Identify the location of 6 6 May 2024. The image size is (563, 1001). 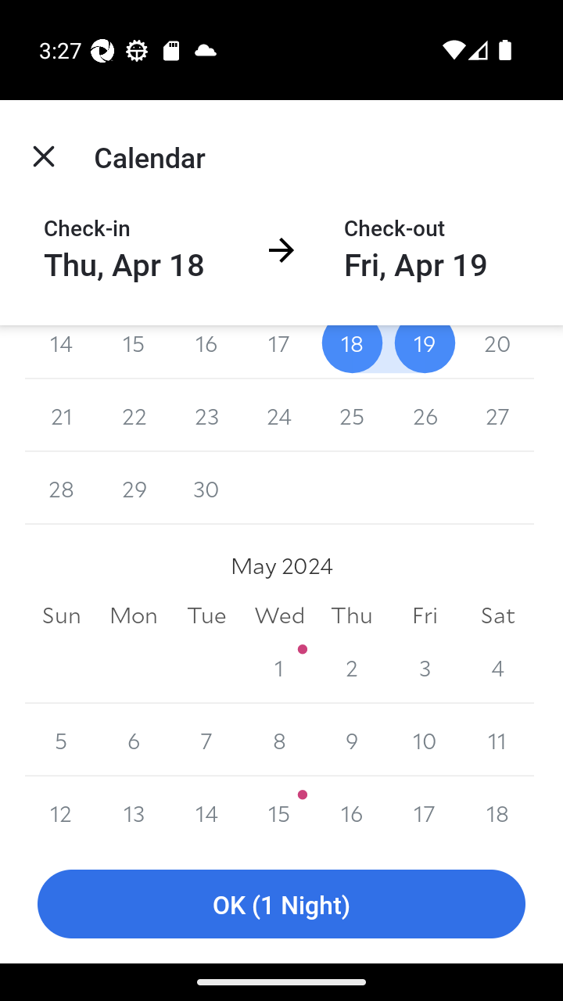
(134, 740).